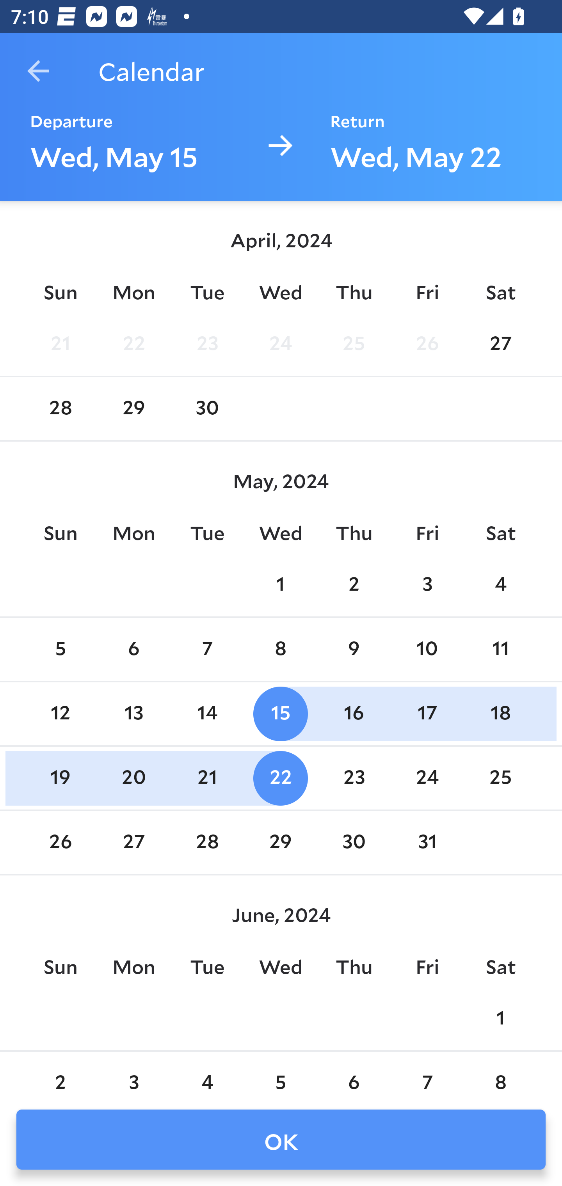 The height and width of the screenshot is (1186, 562). Describe the element at coordinates (207, 1074) in the screenshot. I see `4` at that location.